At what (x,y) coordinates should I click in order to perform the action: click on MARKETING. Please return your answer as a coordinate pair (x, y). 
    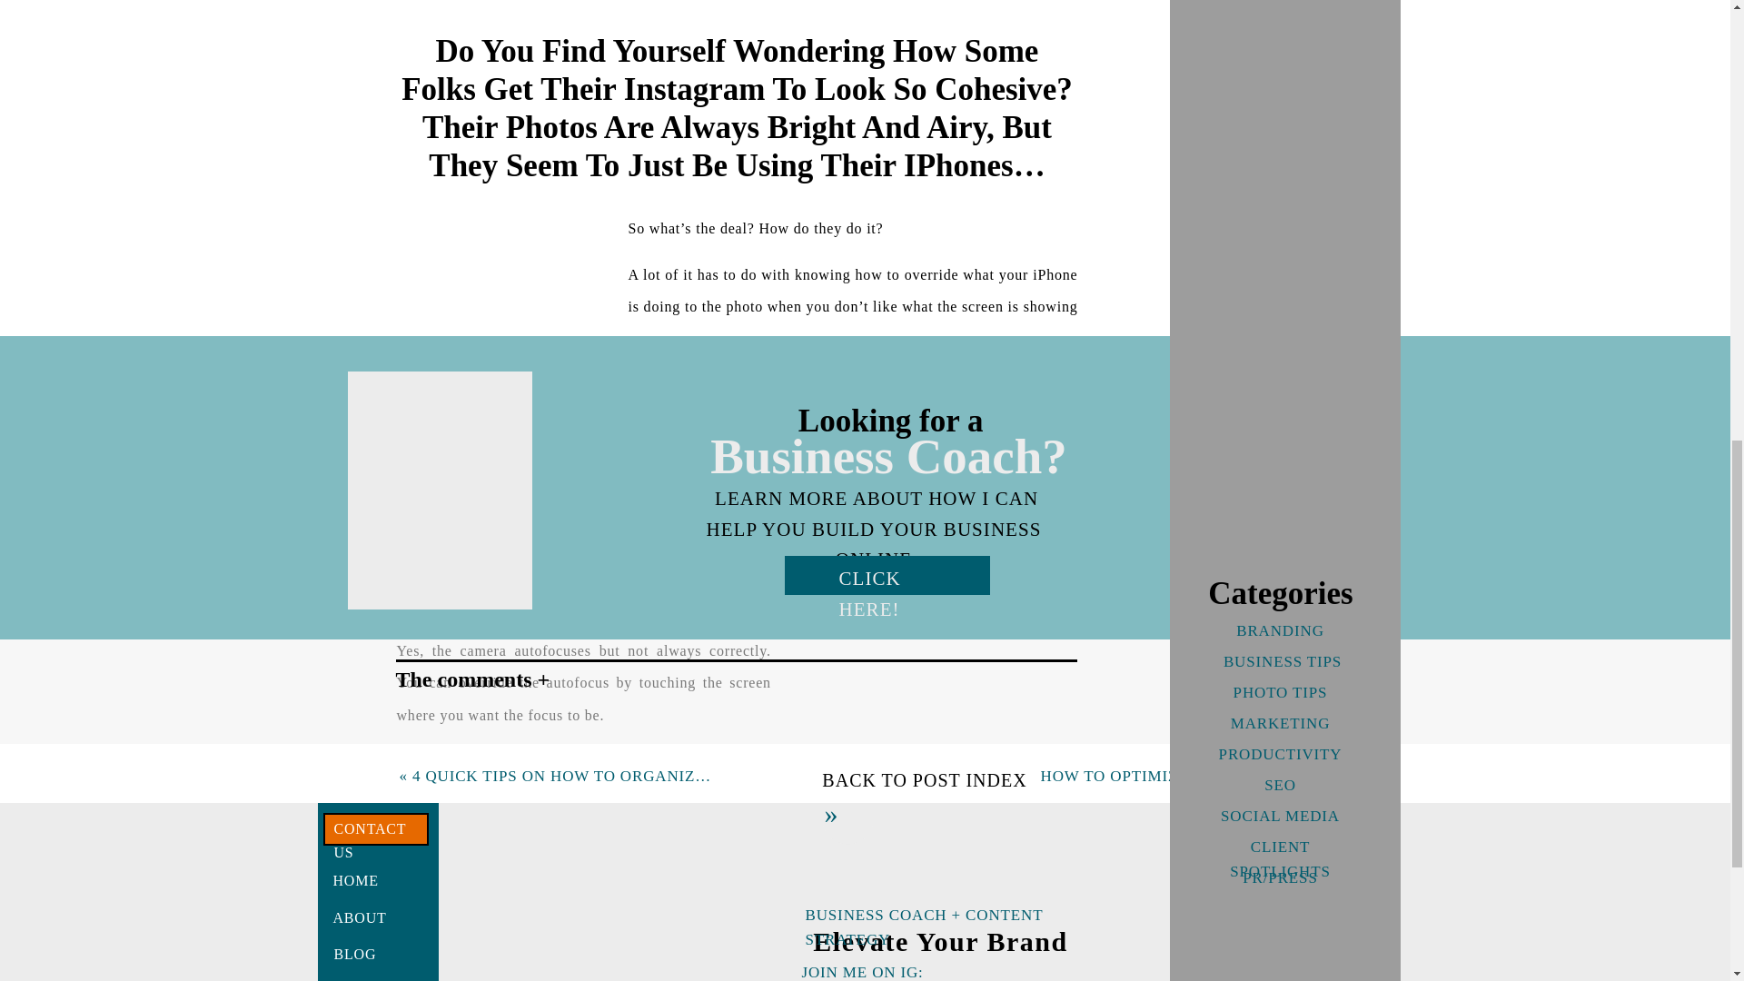
    Looking at the image, I should click on (1280, 727).